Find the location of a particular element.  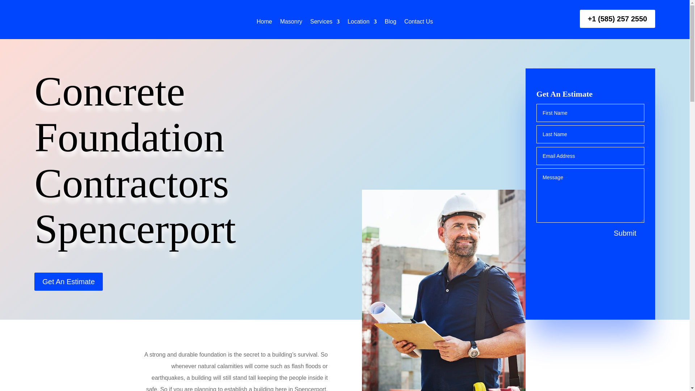

Location is located at coordinates (362, 23).